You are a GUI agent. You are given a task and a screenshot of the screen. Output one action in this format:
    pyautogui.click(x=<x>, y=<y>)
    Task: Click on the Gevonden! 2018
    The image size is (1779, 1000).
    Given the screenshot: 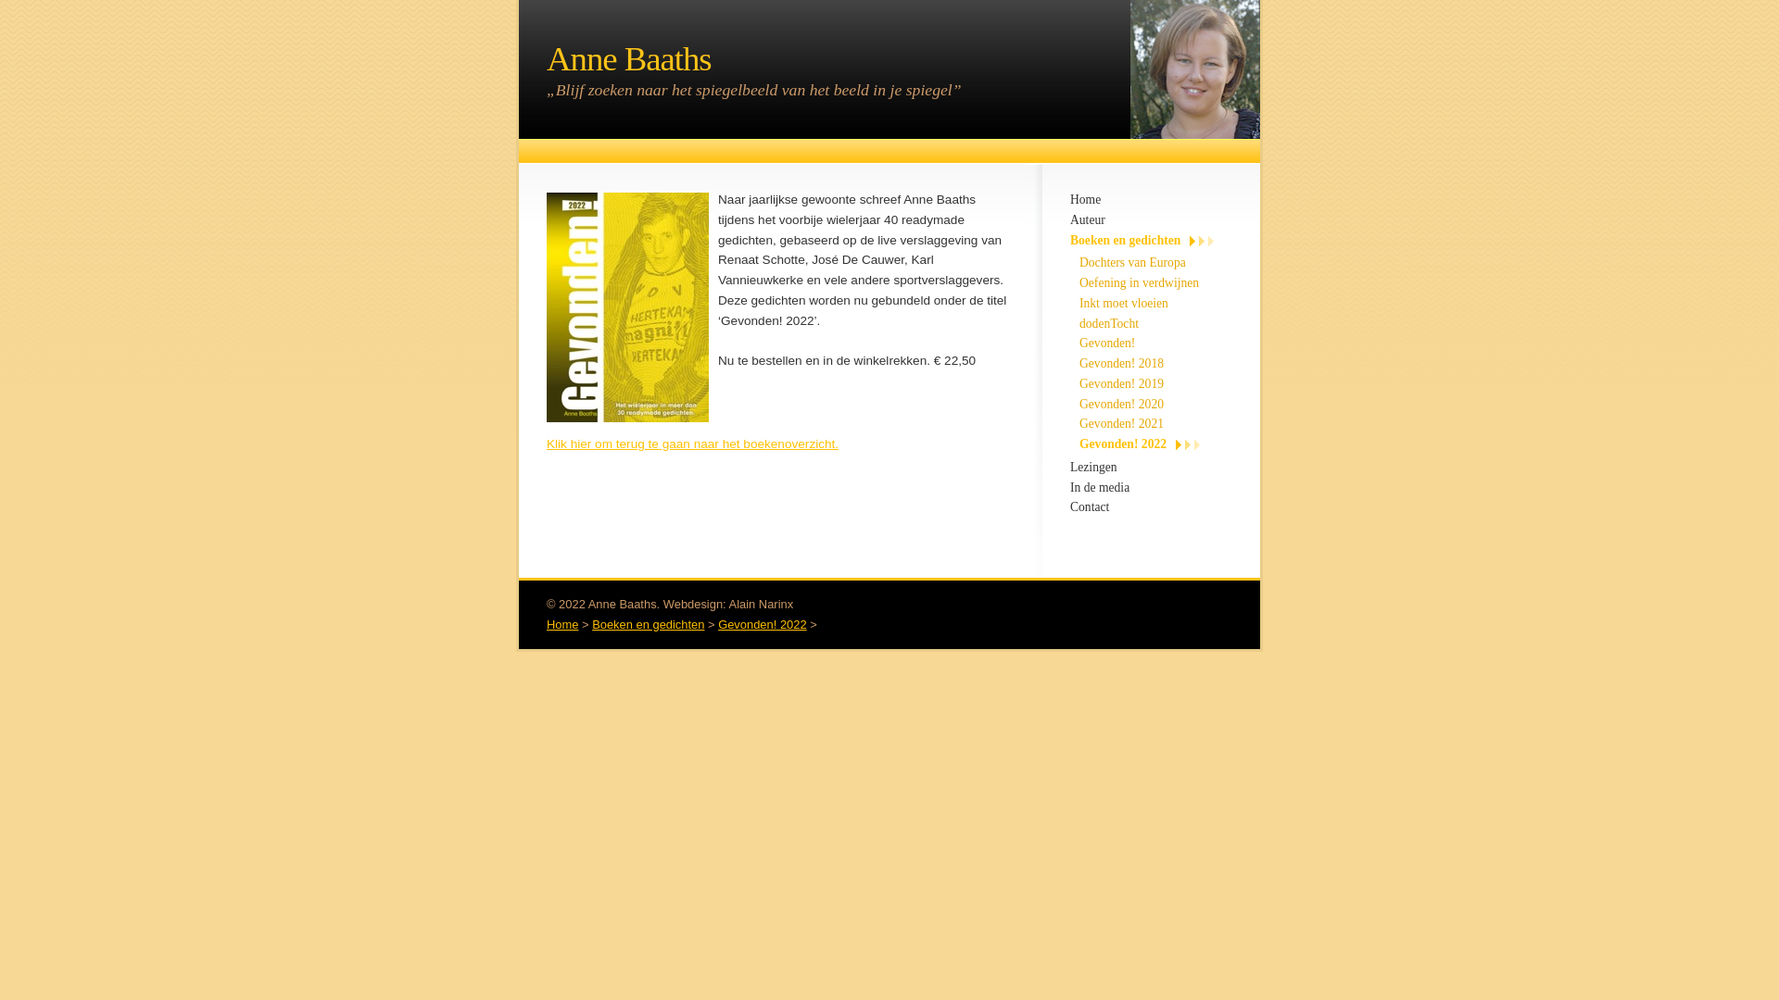 What is the action you would take?
    pyautogui.click(x=1121, y=363)
    